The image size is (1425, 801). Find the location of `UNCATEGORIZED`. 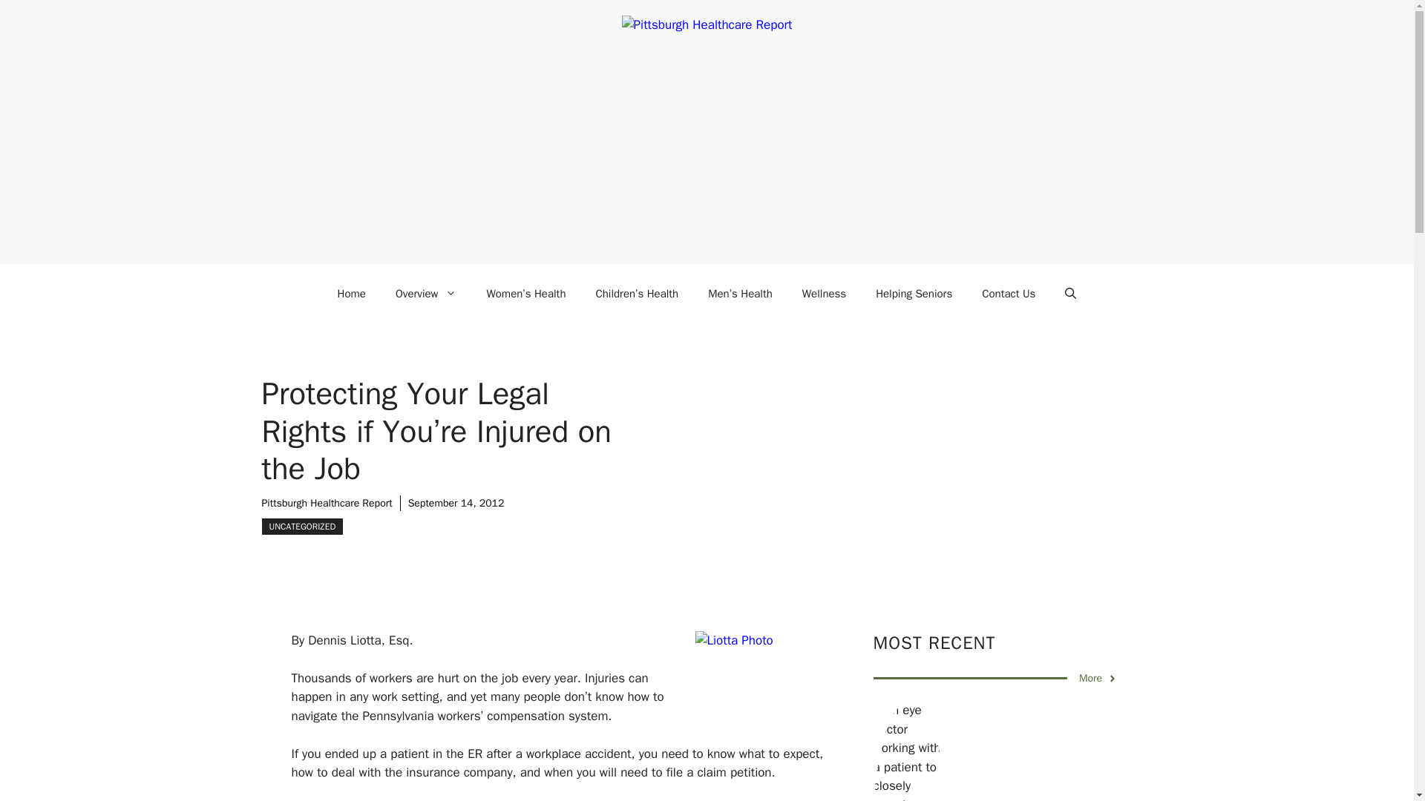

UNCATEGORIZED is located at coordinates (301, 527).